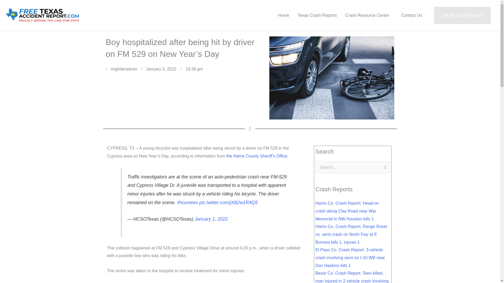 This screenshot has width=504, height=283. I want to click on Get My Crash Report!, so click(462, 15).